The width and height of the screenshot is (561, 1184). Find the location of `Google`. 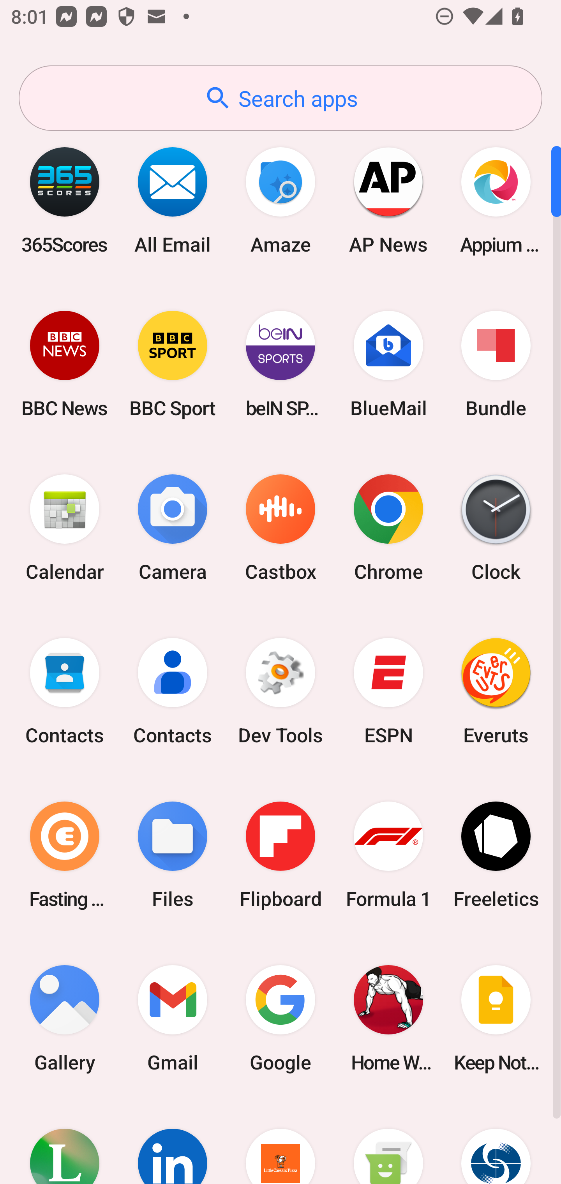

Google is located at coordinates (280, 1018).